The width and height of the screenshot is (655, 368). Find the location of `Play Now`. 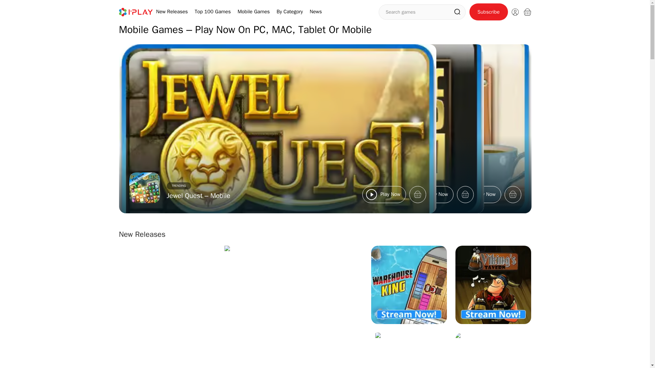

Play Now is located at coordinates (383, 194).